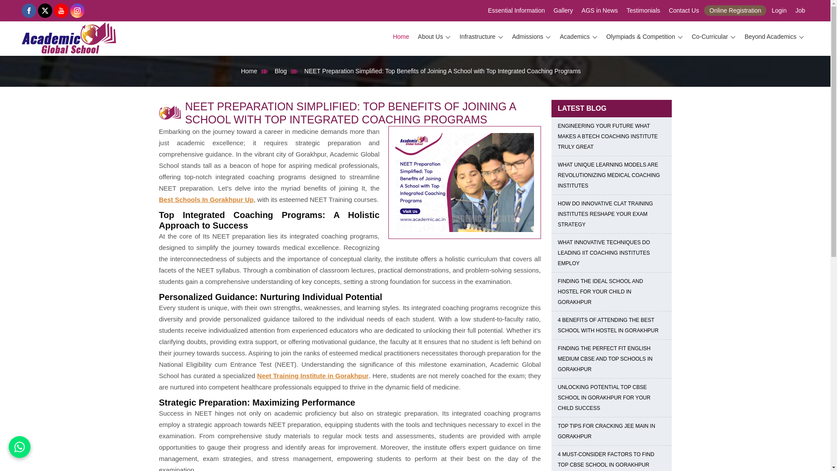 This screenshot has height=471, width=837. What do you see at coordinates (643, 10) in the screenshot?
I see `Testimonials` at bounding box center [643, 10].